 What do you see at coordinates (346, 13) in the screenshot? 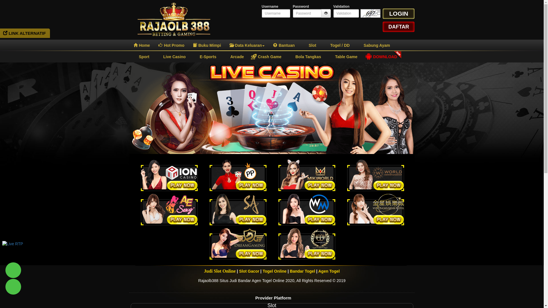
I see `number` at bounding box center [346, 13].